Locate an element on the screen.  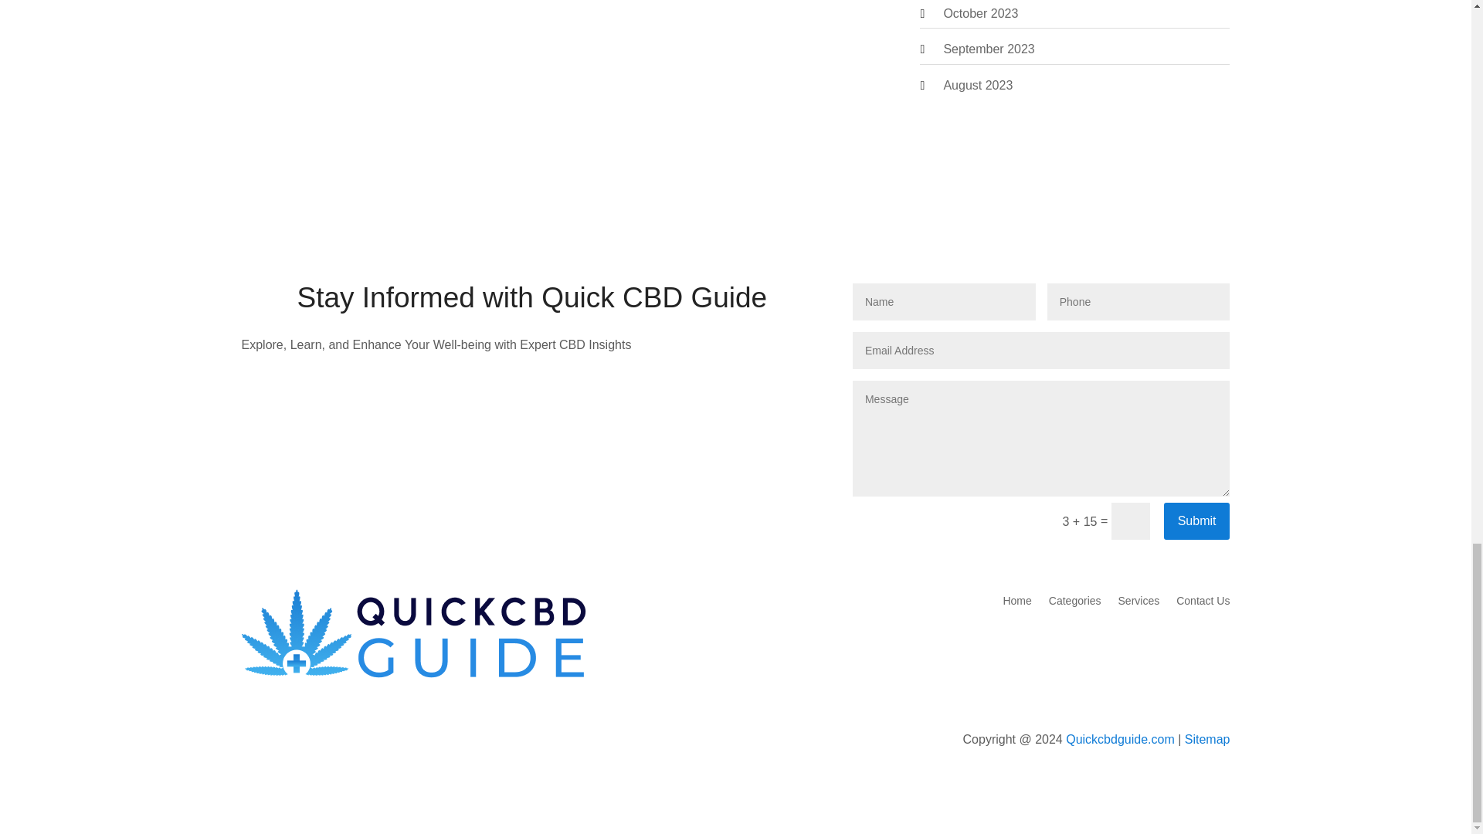
Follow on Youtube is located at coordinates (315, 741).